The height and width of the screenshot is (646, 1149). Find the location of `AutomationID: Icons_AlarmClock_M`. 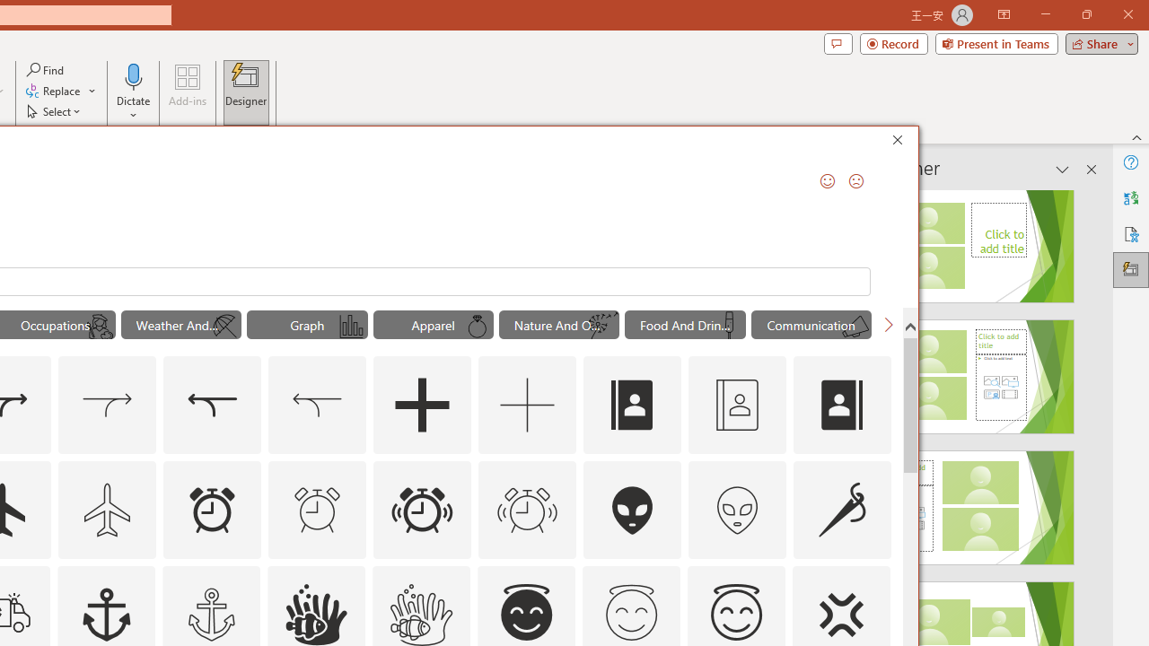

AutomationID: Icons_AlarmClock_M is located at coordinates (318, 510).